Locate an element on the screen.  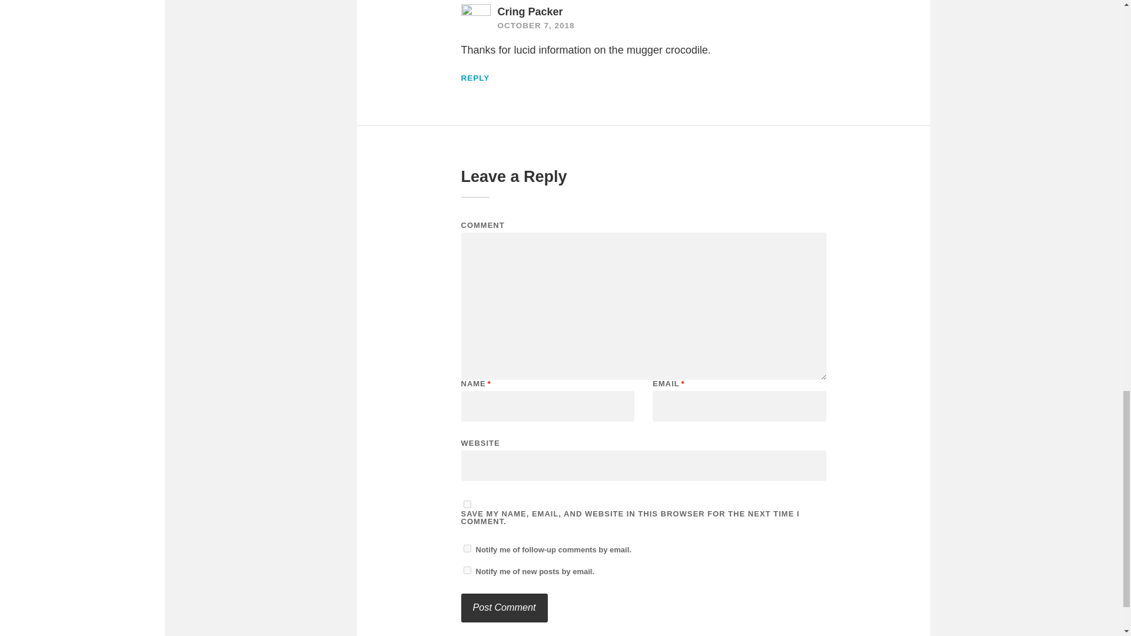
October 7, 2018 at 4:39 am is located at coordinates (536, 25).